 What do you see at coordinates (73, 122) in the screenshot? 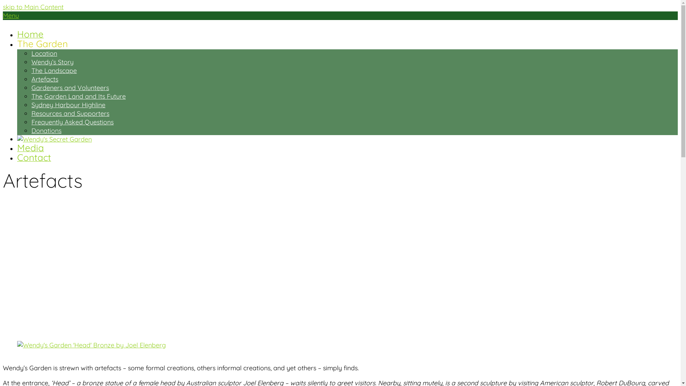
I see `Frequently Asked Questions` at bounding box center [73, 122].